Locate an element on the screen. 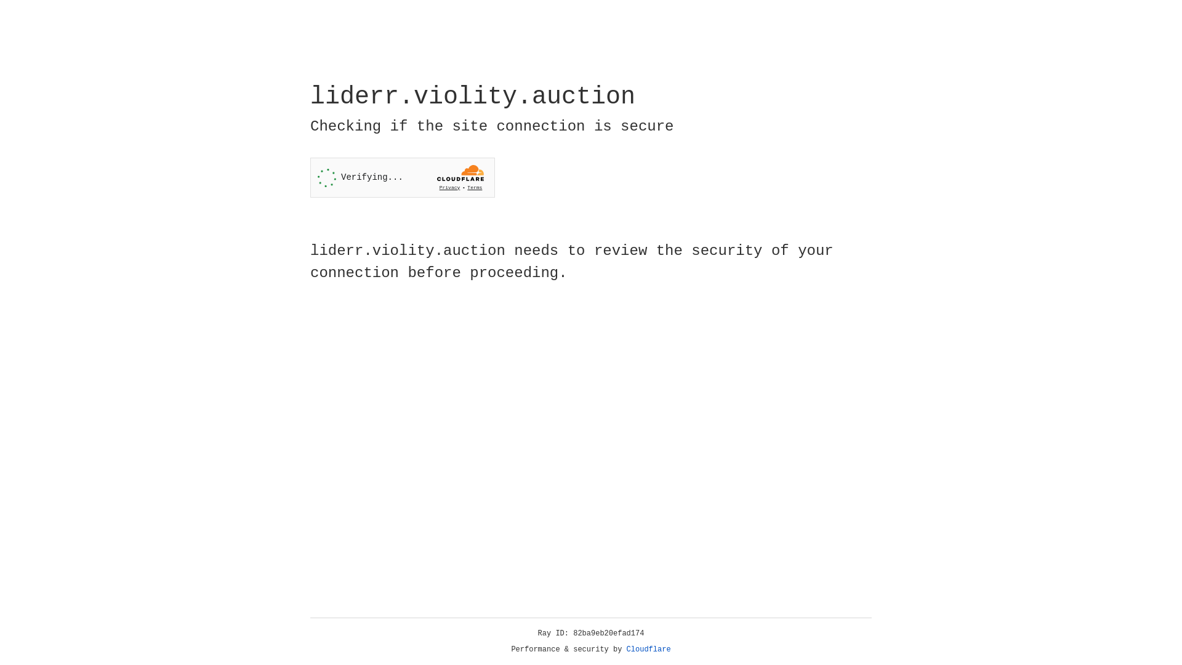 The image size is (1182, 665). Widget containing a Cloudflare security challenge is located at coordinates (403, 177).